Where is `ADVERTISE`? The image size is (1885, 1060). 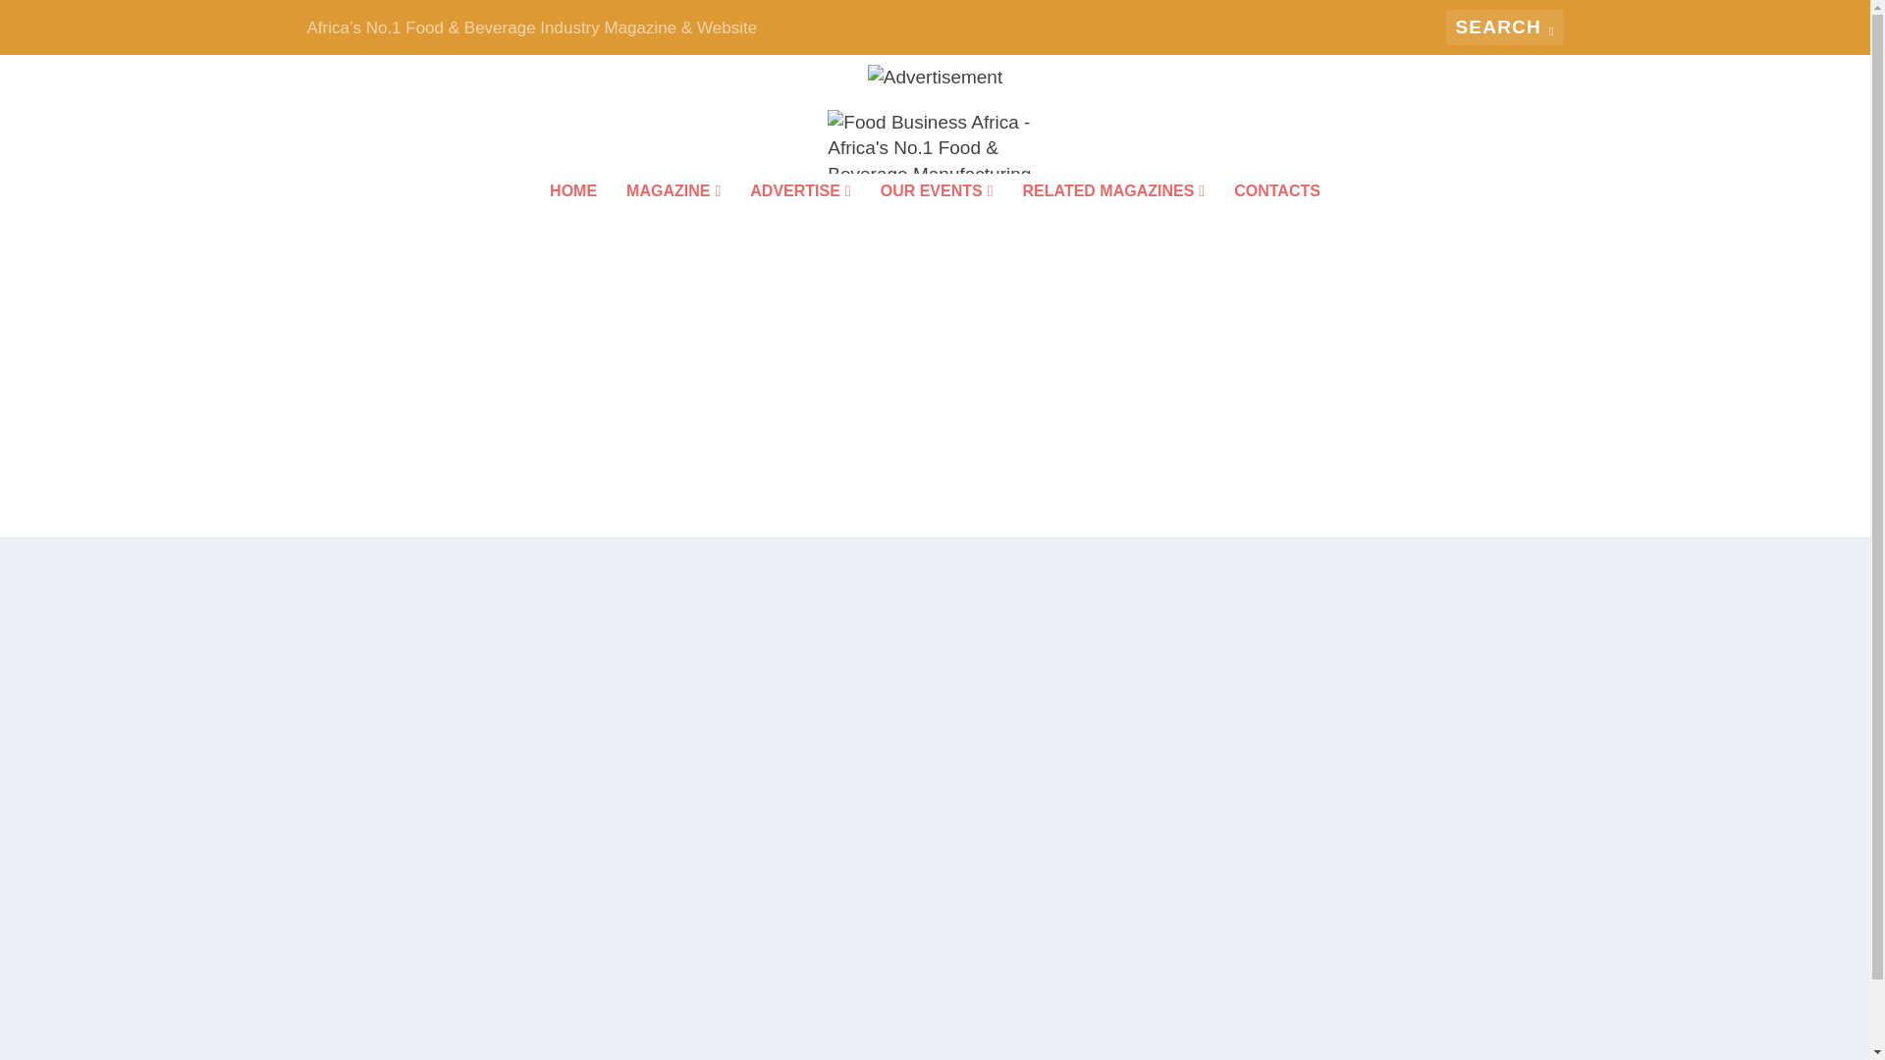 ADVERTISE is located at coordinates (799, 218).